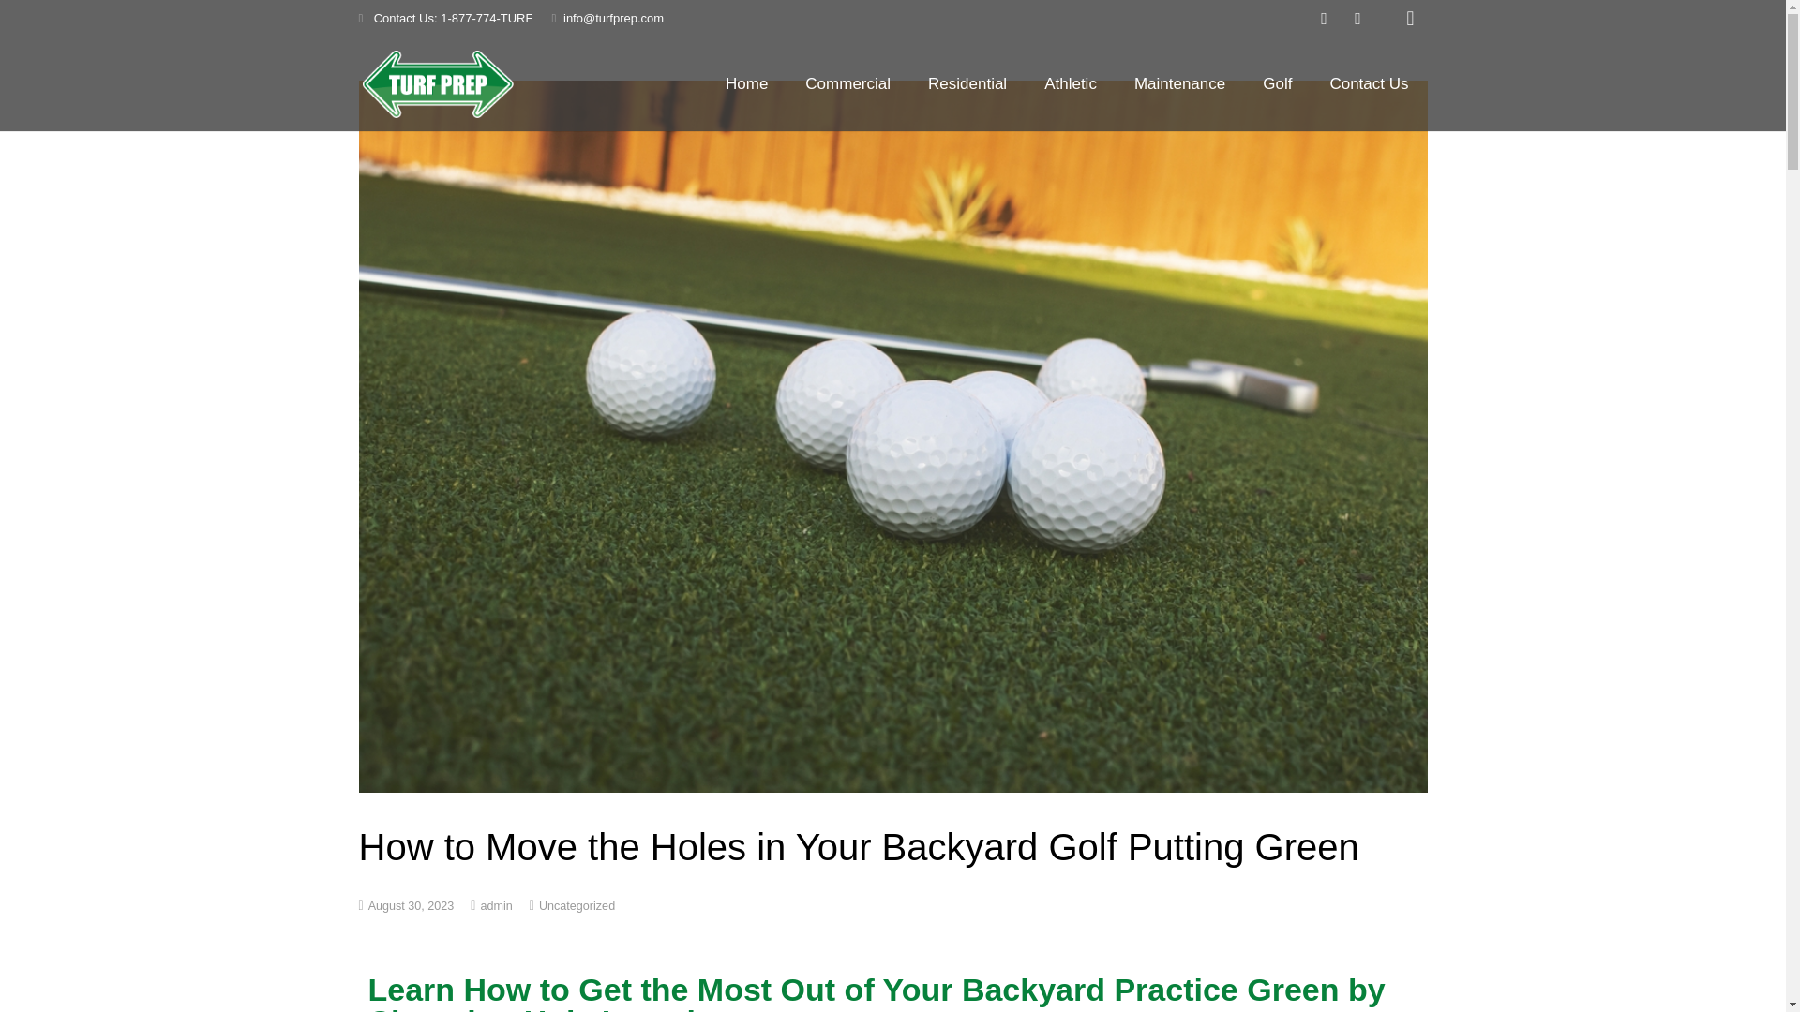 Image resolution: width=1800 pixels, height=1012 pixels. I want to click on Contact Us: 1-877-774-TURF, so click(452, 18).